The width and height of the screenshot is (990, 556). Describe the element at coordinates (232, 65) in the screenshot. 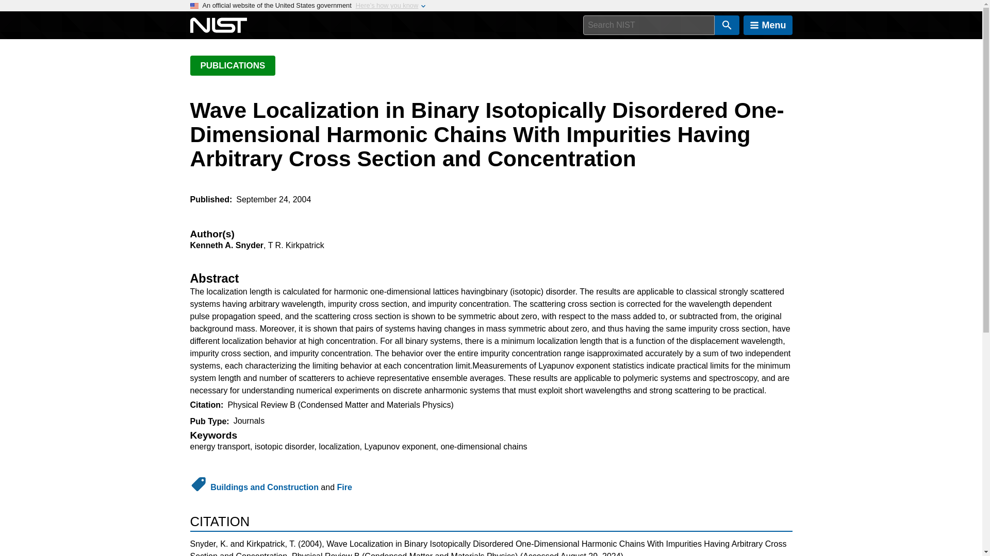

I see `PUBLICATIONS` at that location.